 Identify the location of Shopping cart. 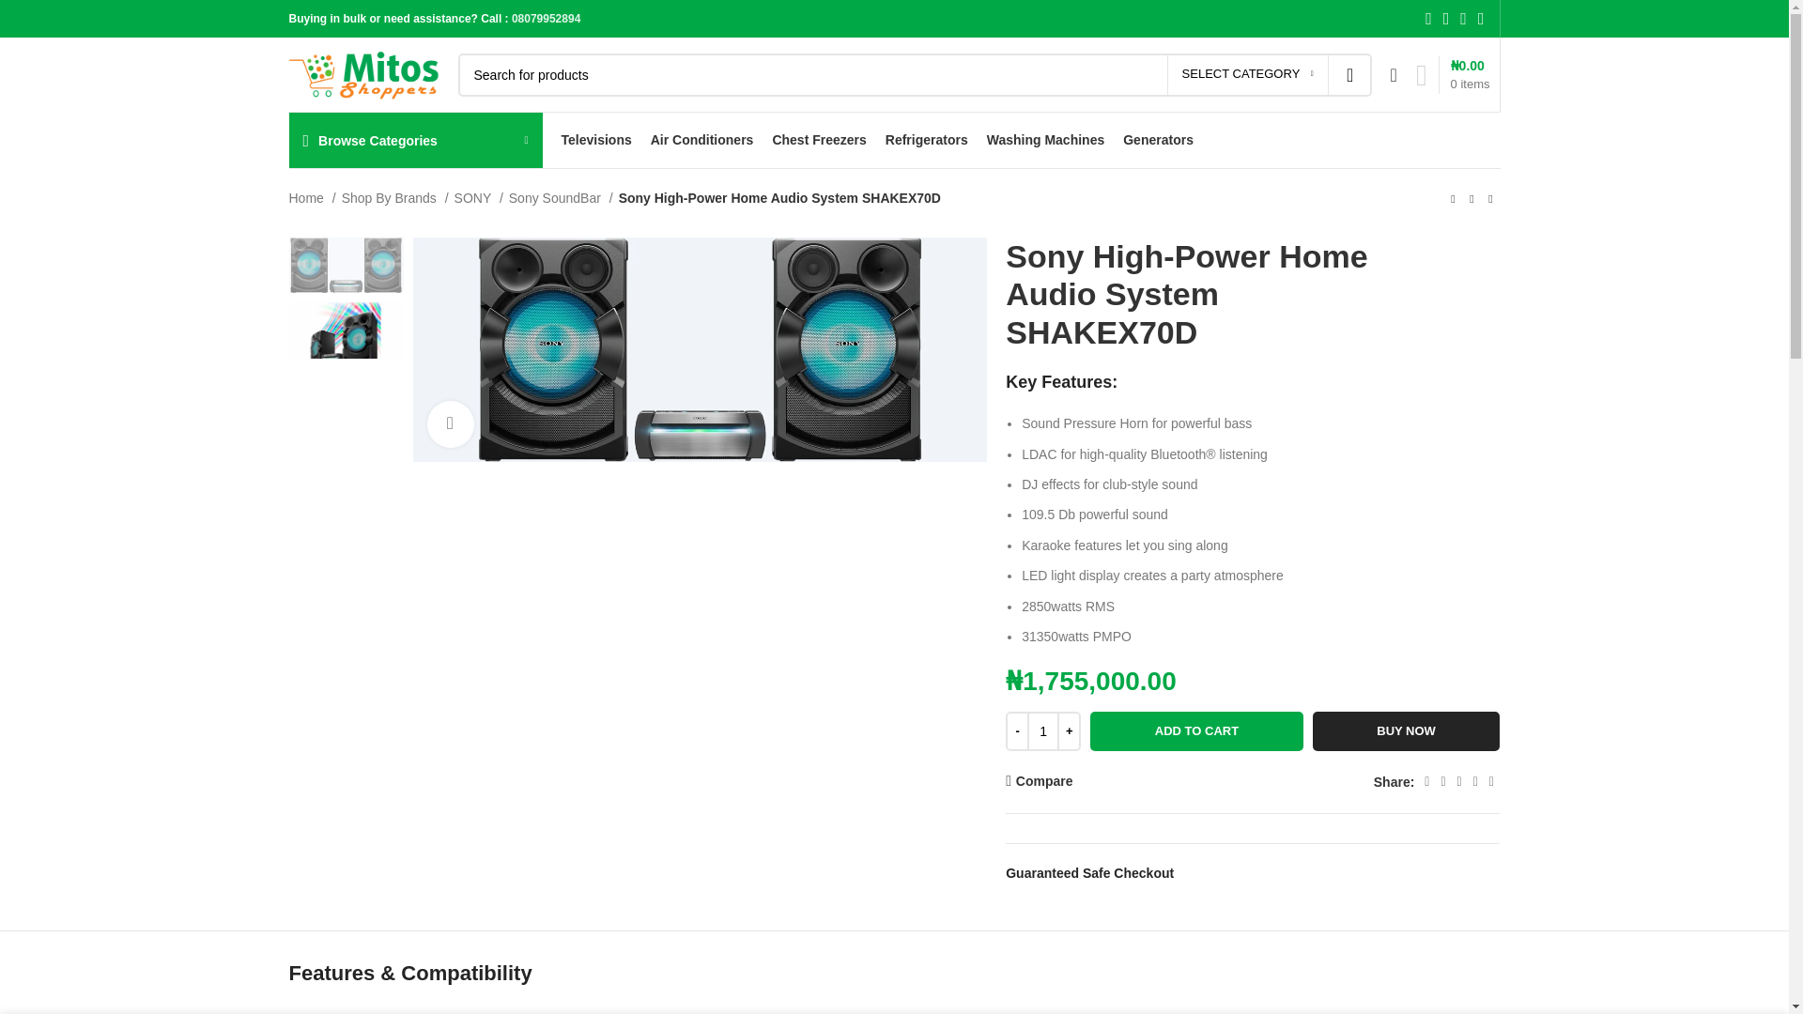
(1453, 75).